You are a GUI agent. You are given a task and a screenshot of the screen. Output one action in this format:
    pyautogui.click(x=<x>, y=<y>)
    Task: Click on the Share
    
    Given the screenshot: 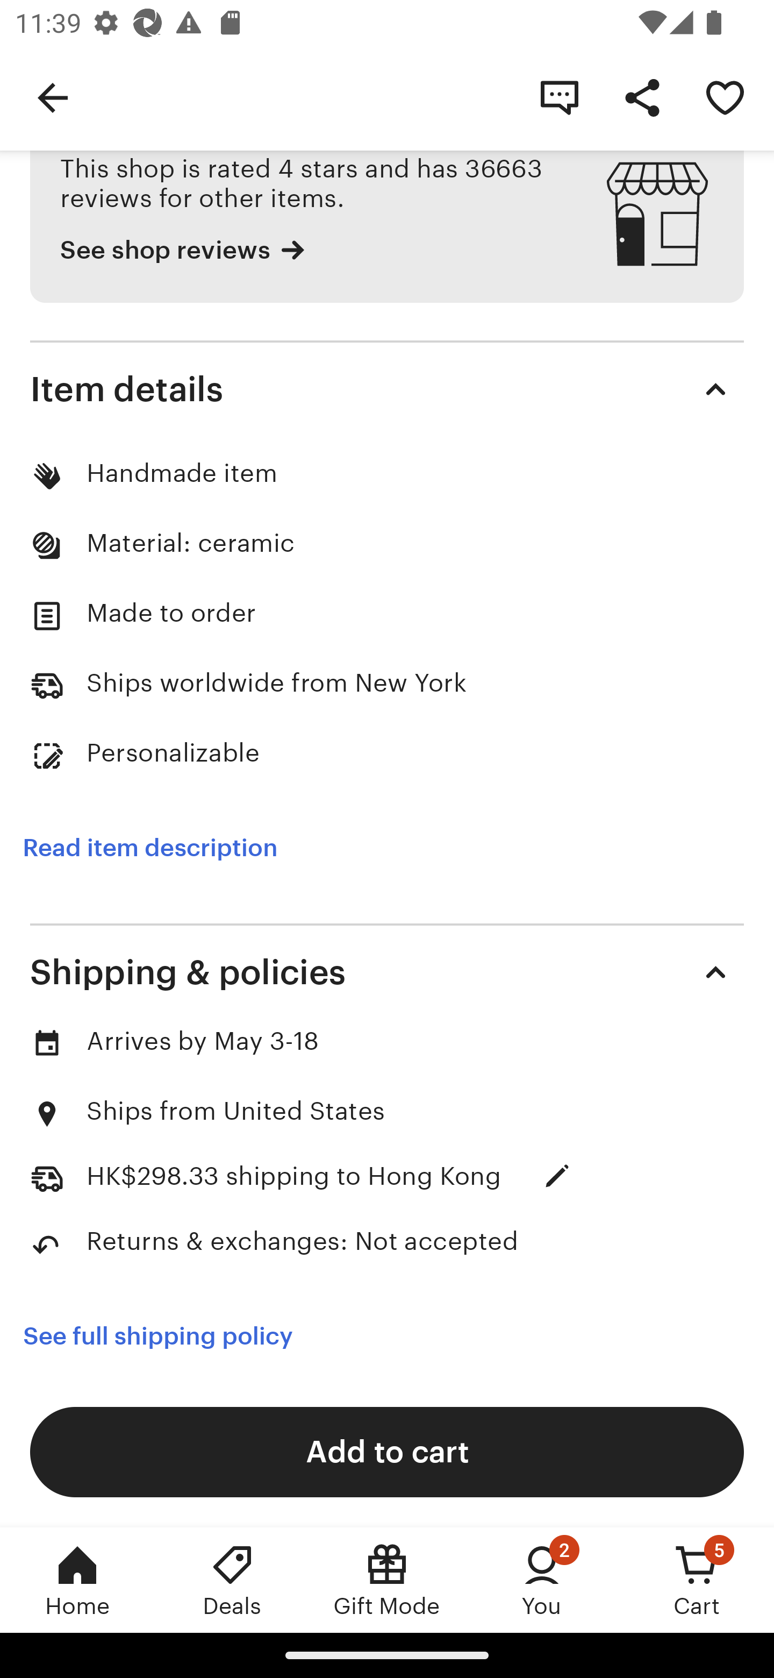 What is the action you would take?
    pyautogui.click(x=642, y=97)
    